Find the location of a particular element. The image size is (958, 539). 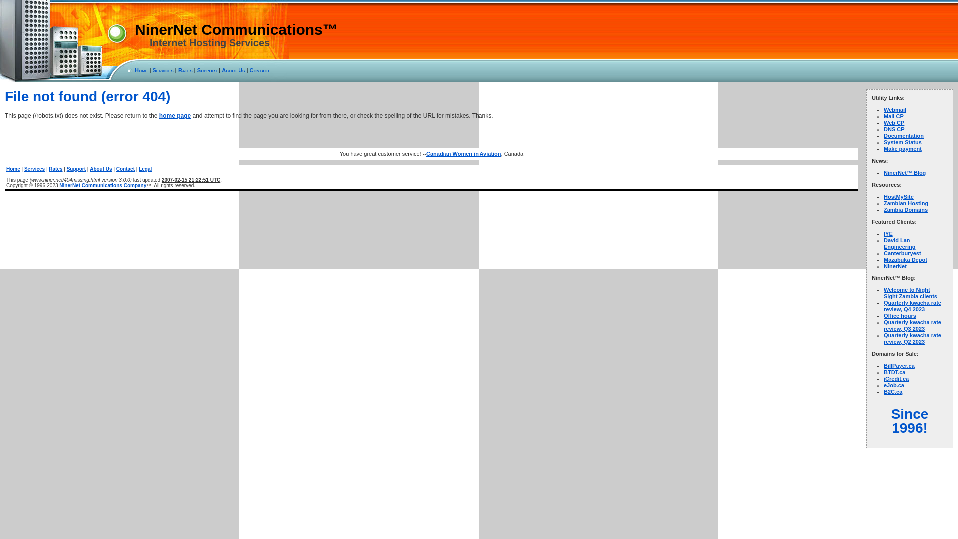

Quarterly kwacha rate review, Q2 2023 is located at coordinates (912, 338).